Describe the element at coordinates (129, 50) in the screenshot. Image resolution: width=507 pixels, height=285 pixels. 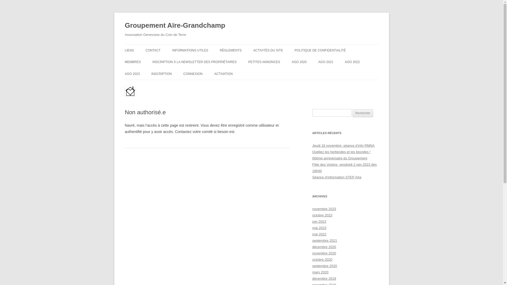
I see `LIENS` at that location.